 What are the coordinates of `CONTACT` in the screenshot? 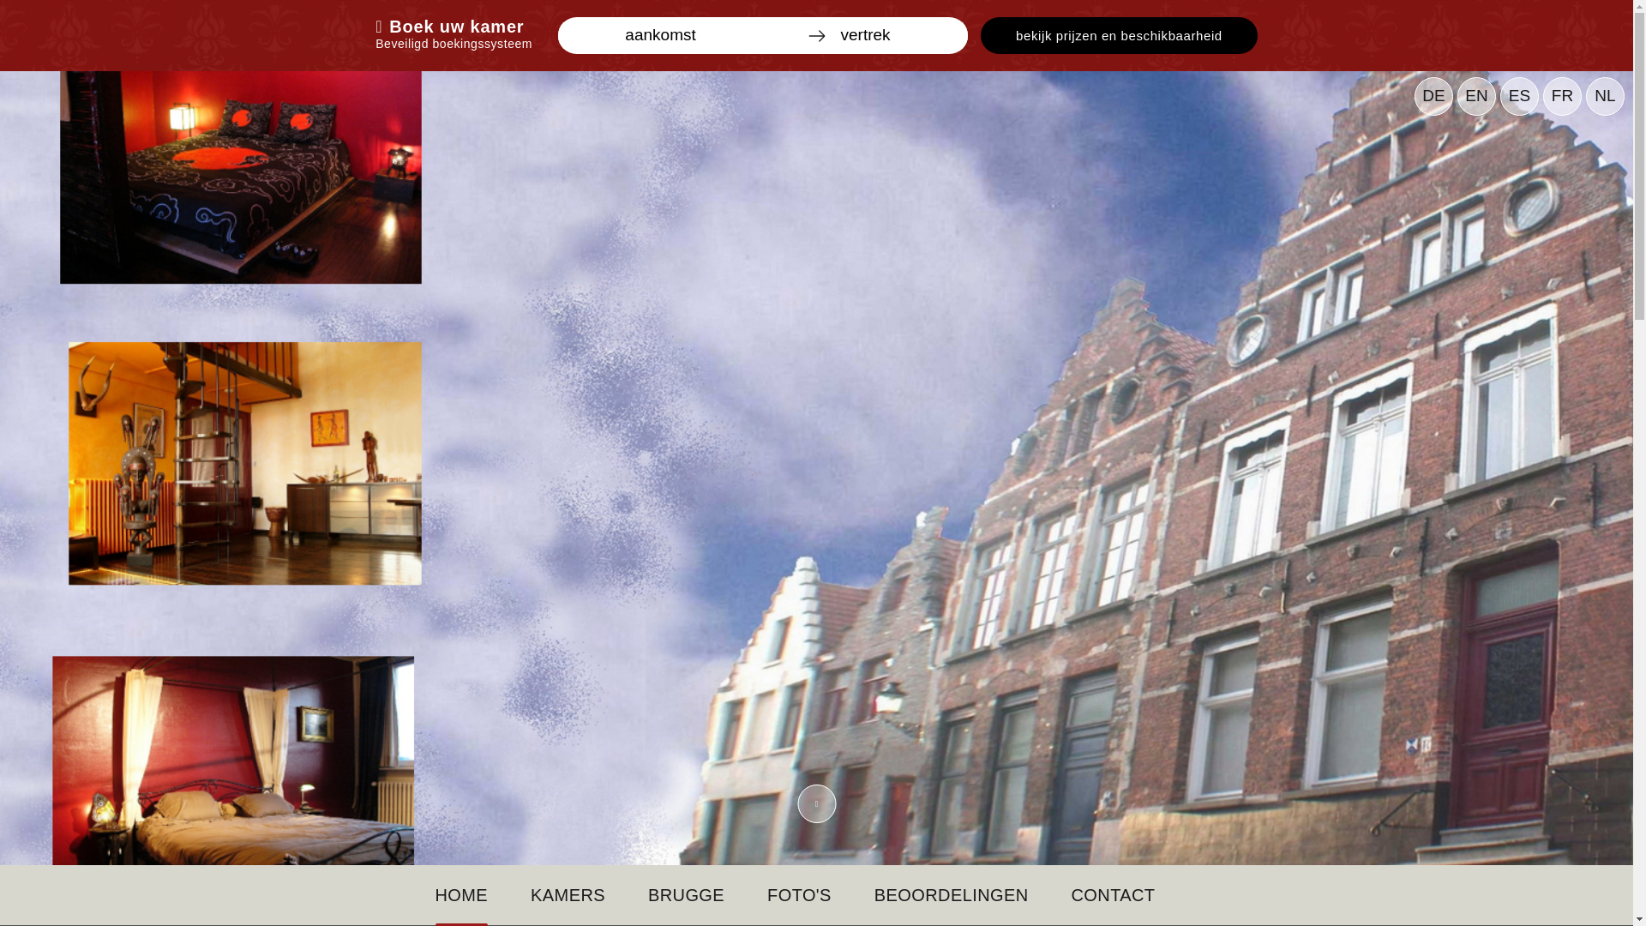 It's located at (1114, 895).